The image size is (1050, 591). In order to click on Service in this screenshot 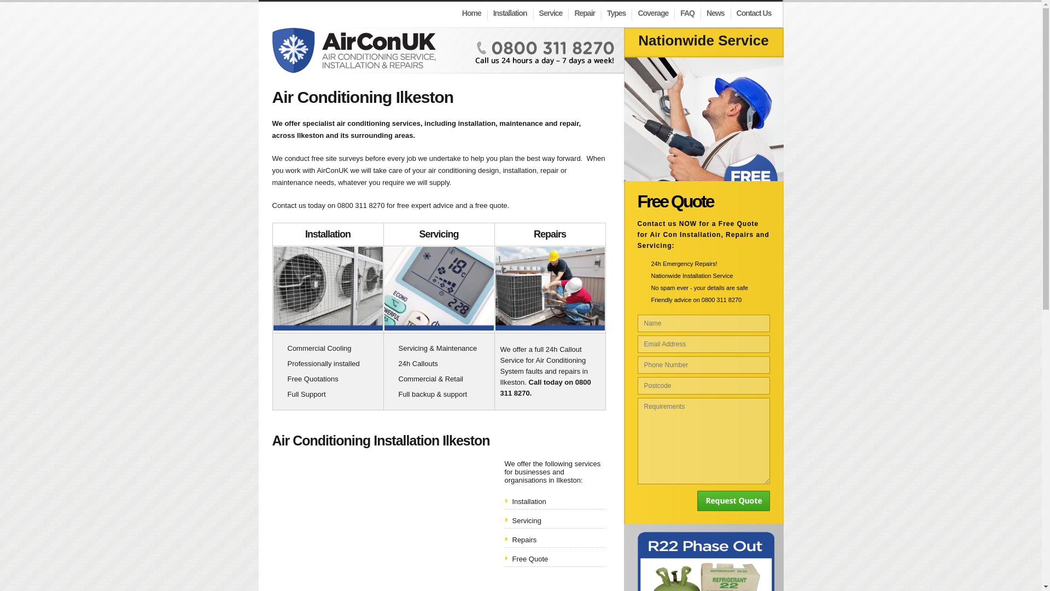, I will do `click(551, 13)`.